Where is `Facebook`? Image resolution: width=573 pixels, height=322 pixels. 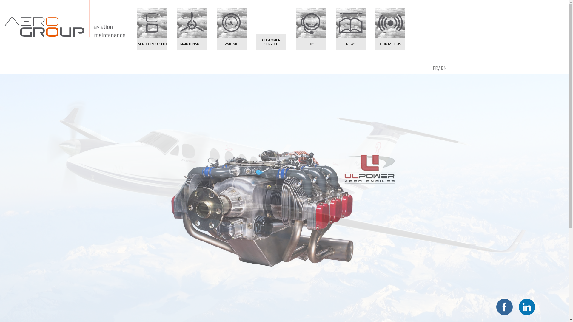
Facebook is located at coordinates (504, 307).